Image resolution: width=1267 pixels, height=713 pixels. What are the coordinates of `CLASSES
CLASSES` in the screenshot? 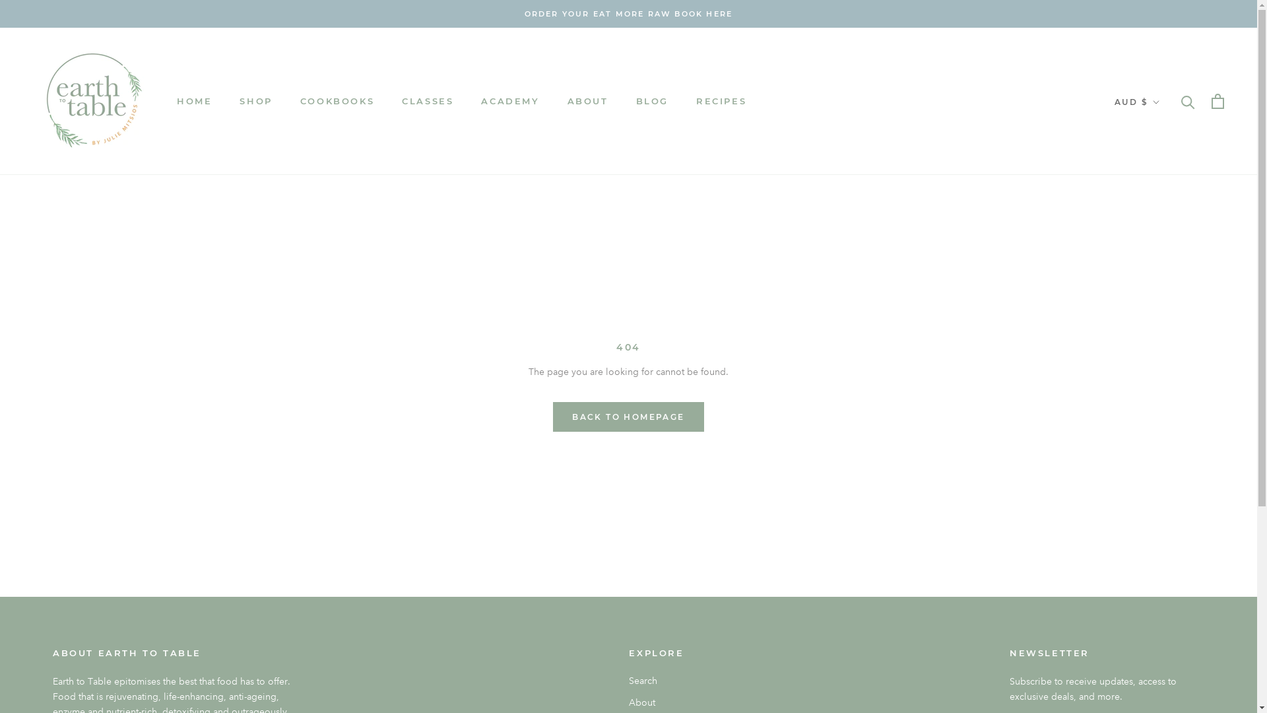 It's located at (428, 101).